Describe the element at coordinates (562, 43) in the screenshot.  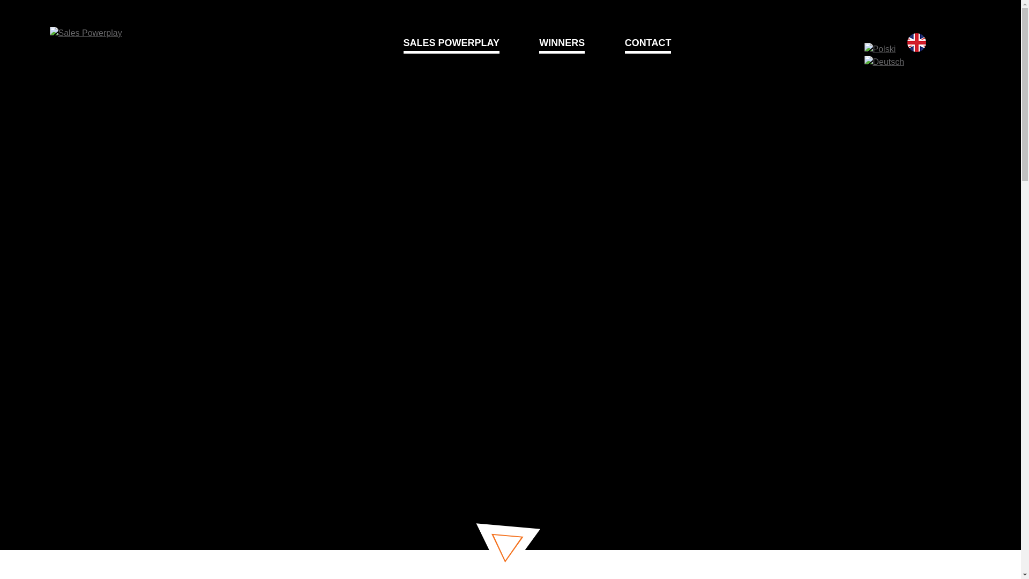
I see `WINNERS` at that location.